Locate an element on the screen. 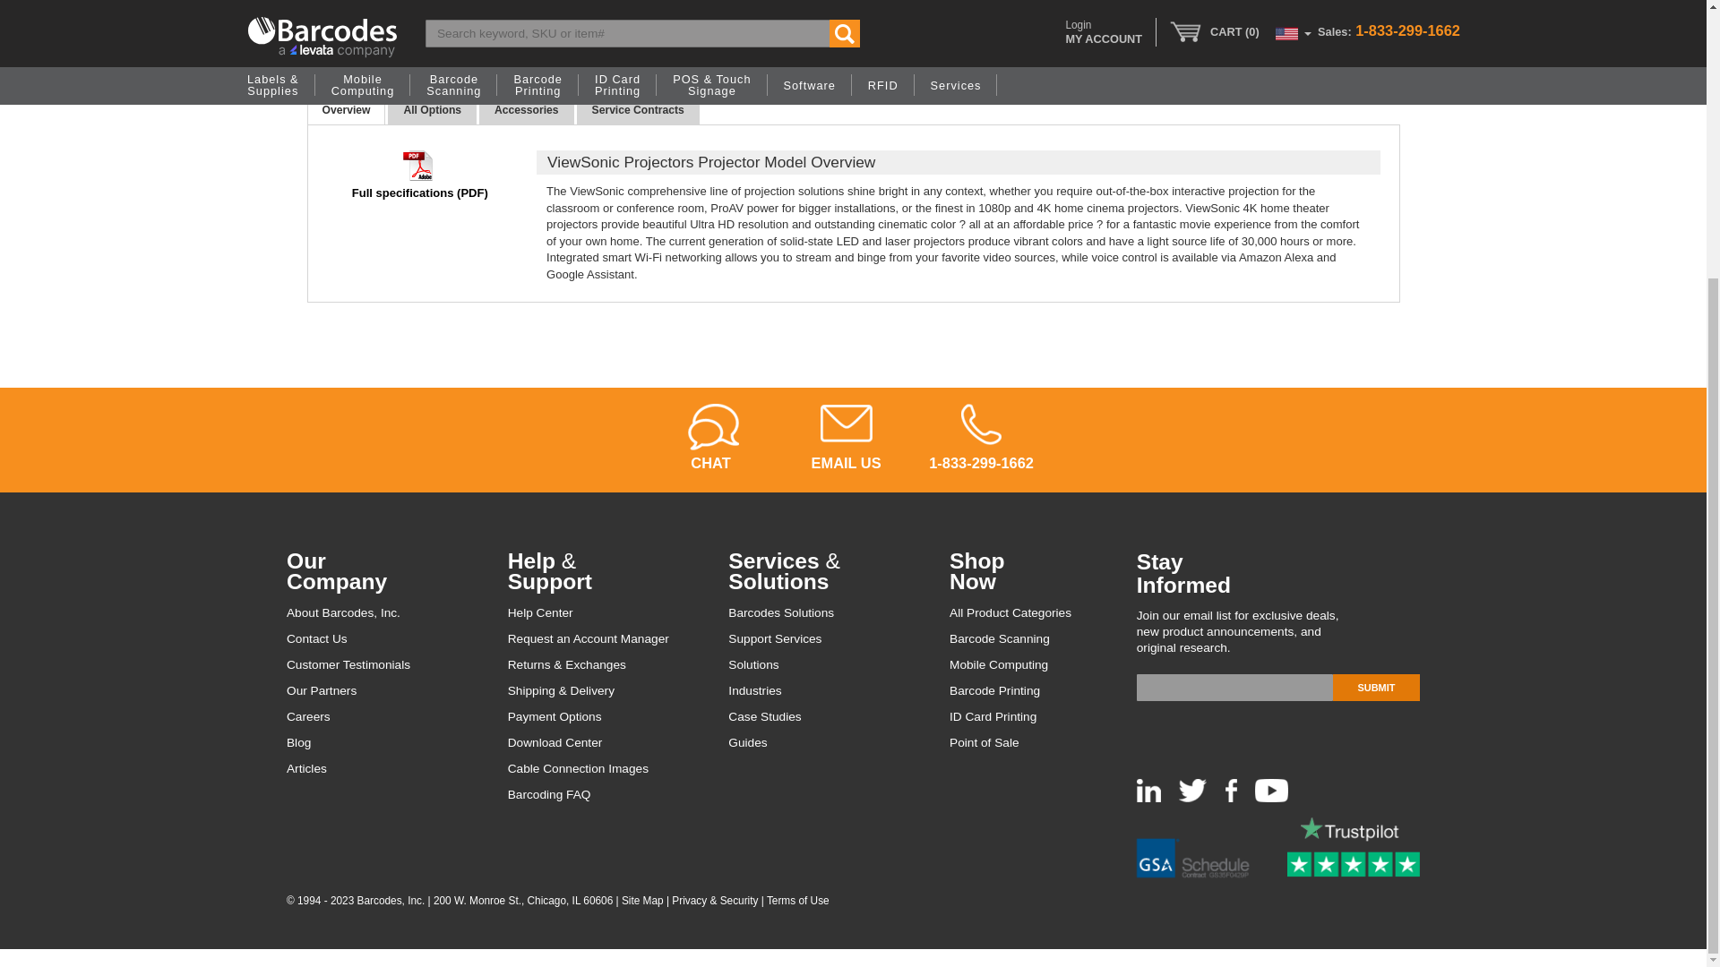  View us on LinkedIn is located at coordinates (1148, 798).